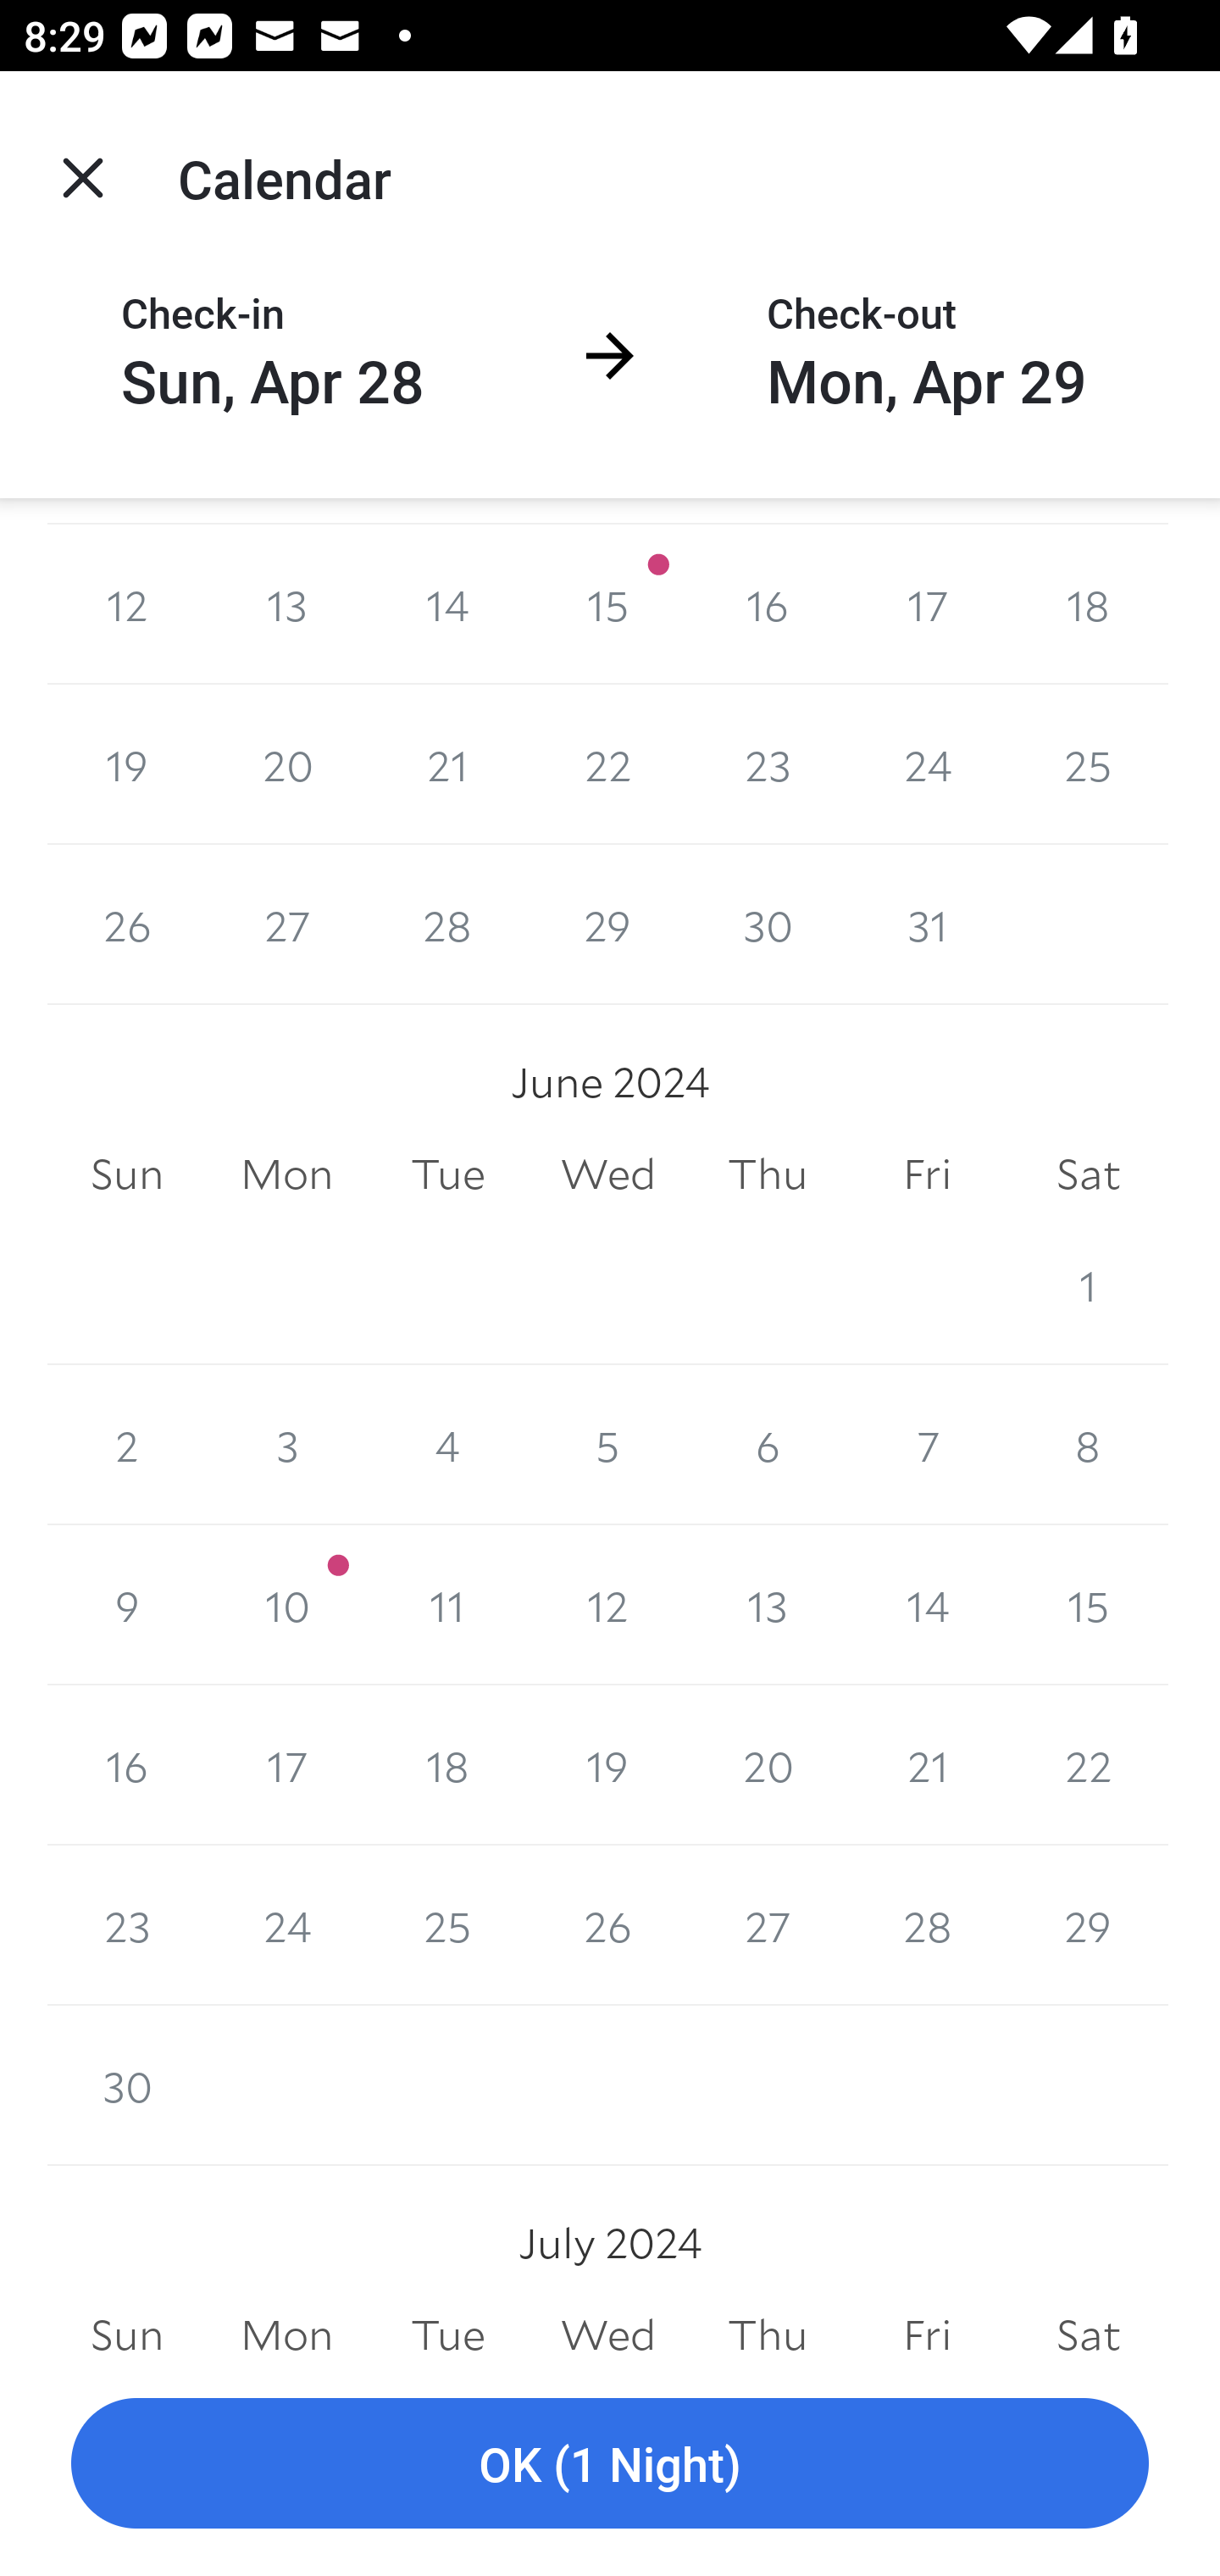 Image resolution: width=1220 pixels, height=2576 pixels. Describe the element at coordinates (127, 1174) in the screenshot. I see `Sun` at that location.